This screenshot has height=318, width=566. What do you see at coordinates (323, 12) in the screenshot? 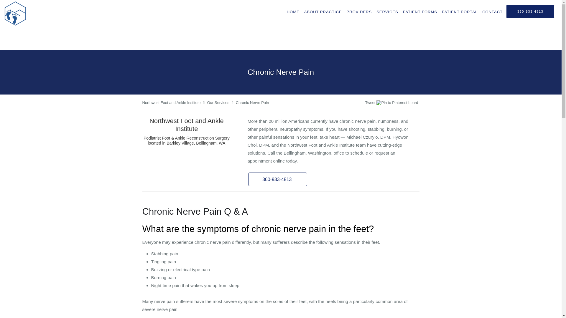
I see `ABOUT PRACTICE` at bounding box center [323, 12].